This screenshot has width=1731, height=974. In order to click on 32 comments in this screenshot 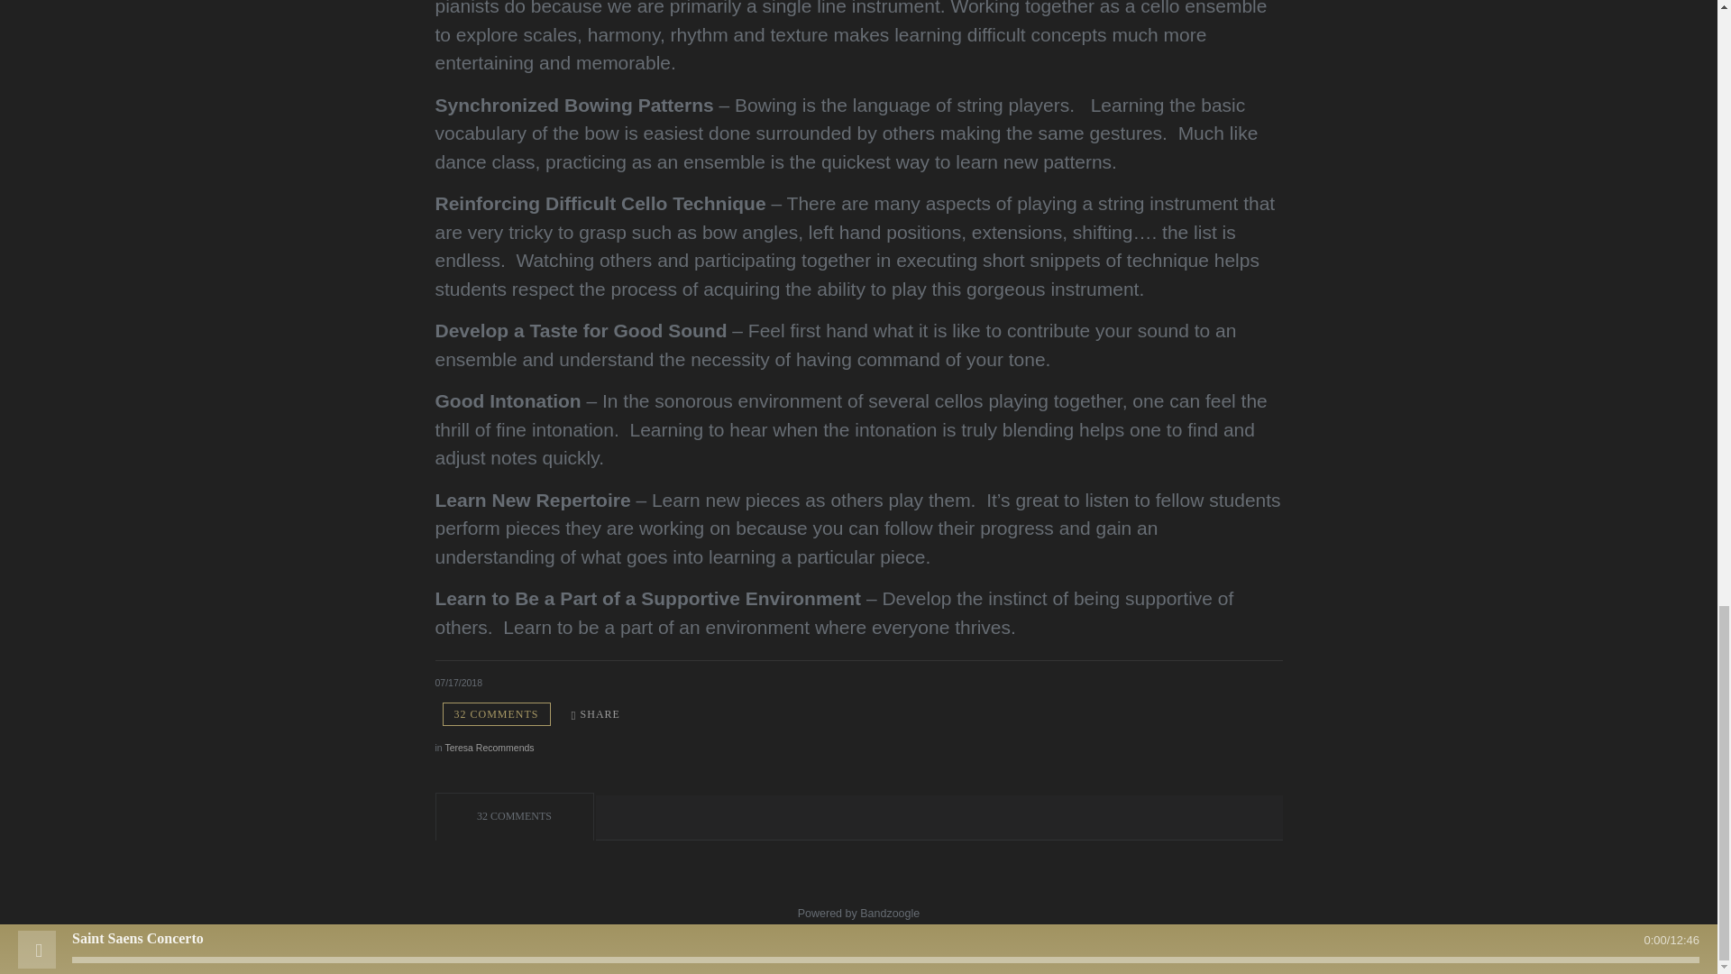, I will do `click(496, 714)`.